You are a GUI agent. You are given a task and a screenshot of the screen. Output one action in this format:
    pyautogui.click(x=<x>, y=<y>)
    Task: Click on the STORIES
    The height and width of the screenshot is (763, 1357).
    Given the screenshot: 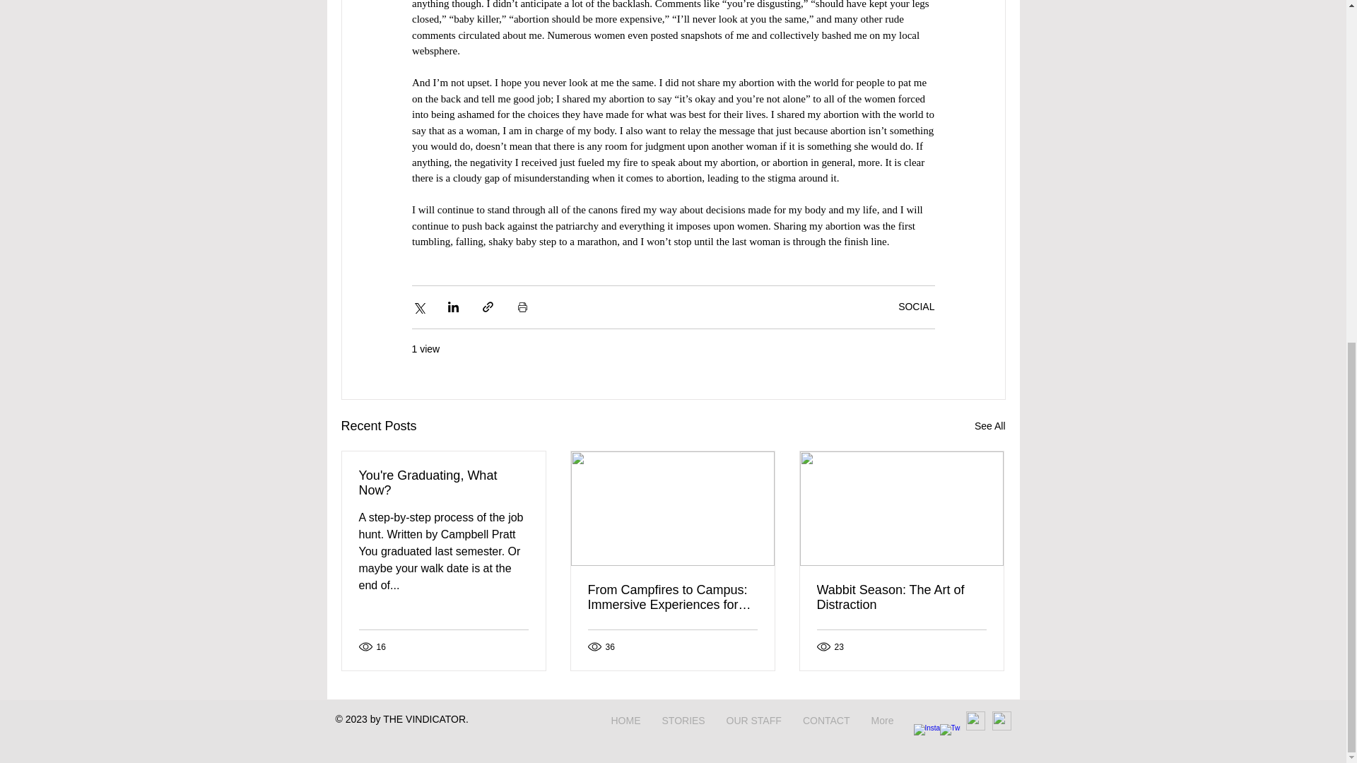 What is the action you would take?
    pyautogui.click(x=683, y=721)
    